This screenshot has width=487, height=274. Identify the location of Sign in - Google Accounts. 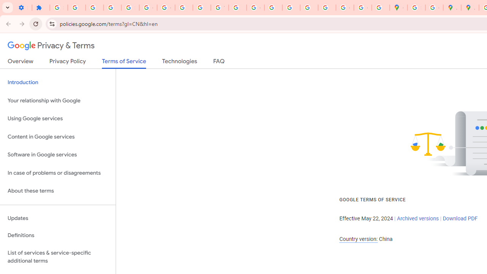
(130, 8).